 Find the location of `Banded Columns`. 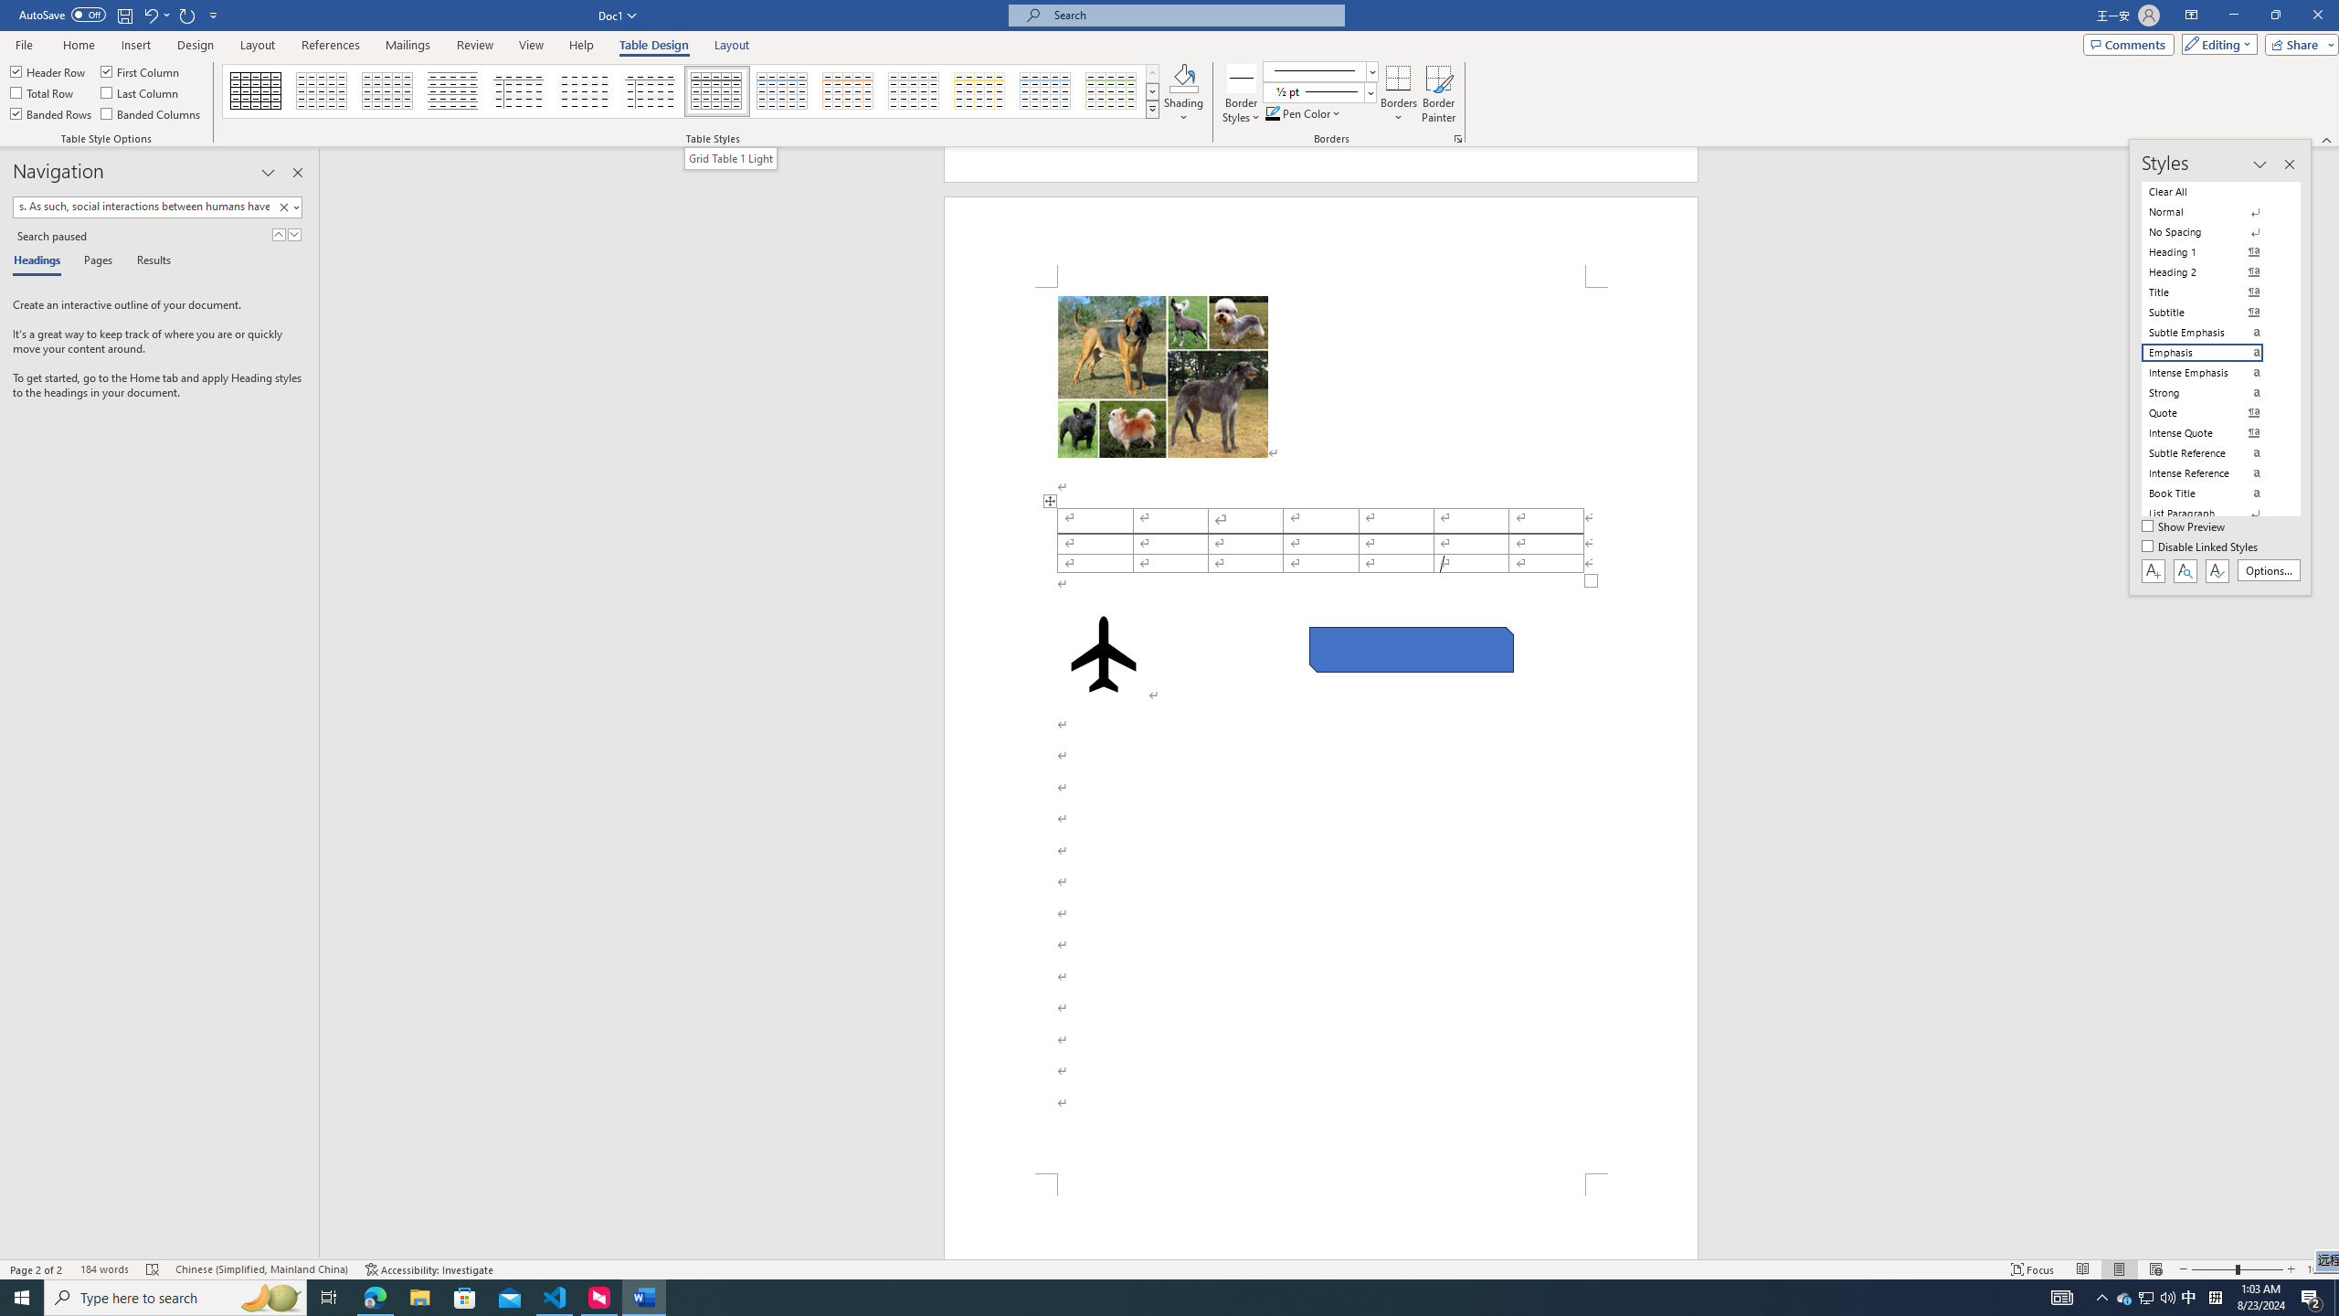

Banded Columns is located at coordinates (152, 113).